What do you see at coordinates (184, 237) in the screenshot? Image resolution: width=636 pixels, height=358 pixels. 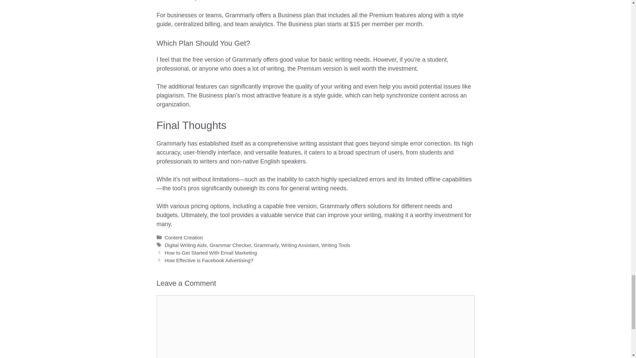 I see `Content Creation` at bounding box center [184, 237].